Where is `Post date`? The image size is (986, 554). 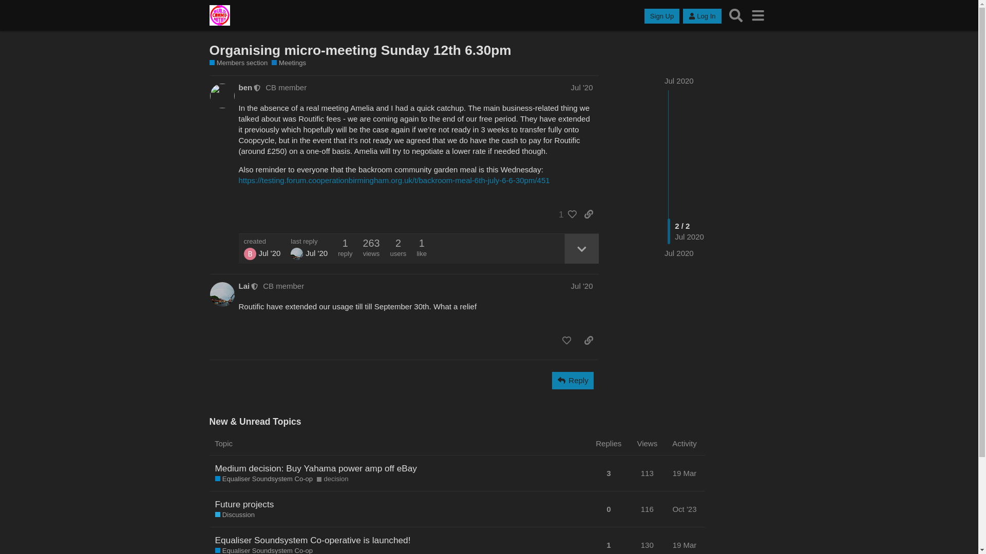
Post date is located at coordinates (582, 87).